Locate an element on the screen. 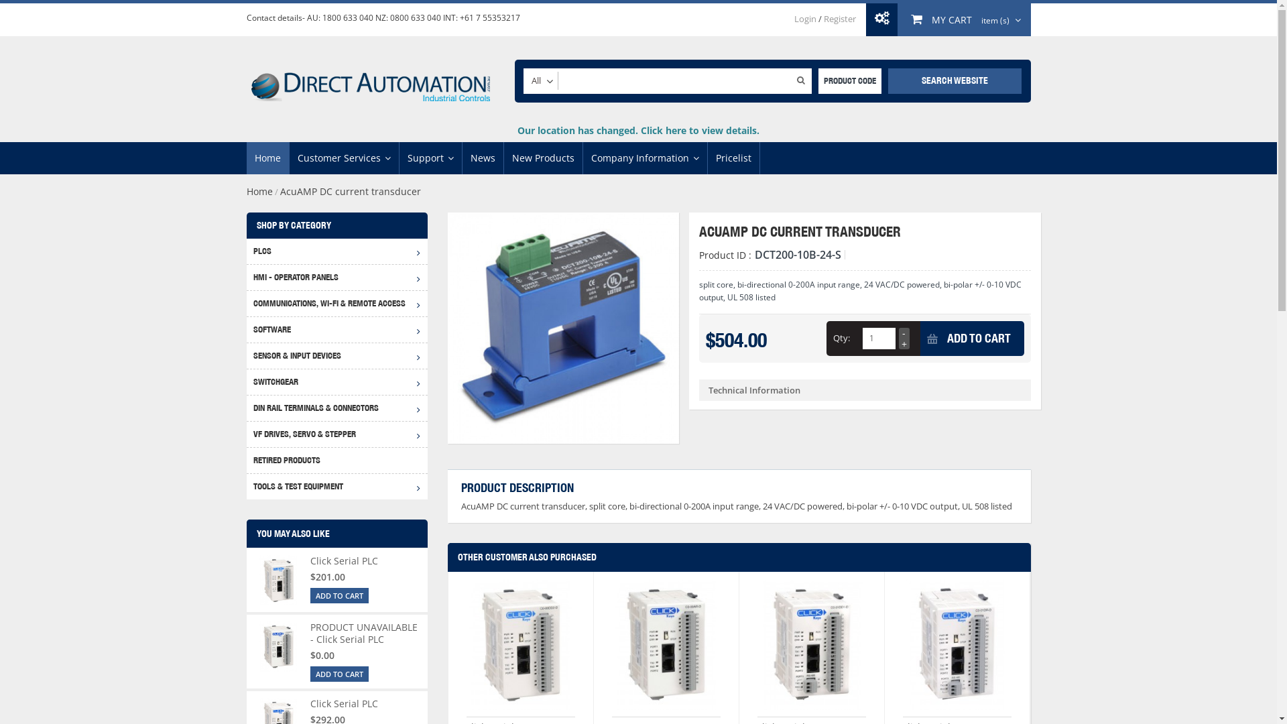 This screenshot has height=724, width=1287. +61 7 55353217 is located at coordinates (490, 17).